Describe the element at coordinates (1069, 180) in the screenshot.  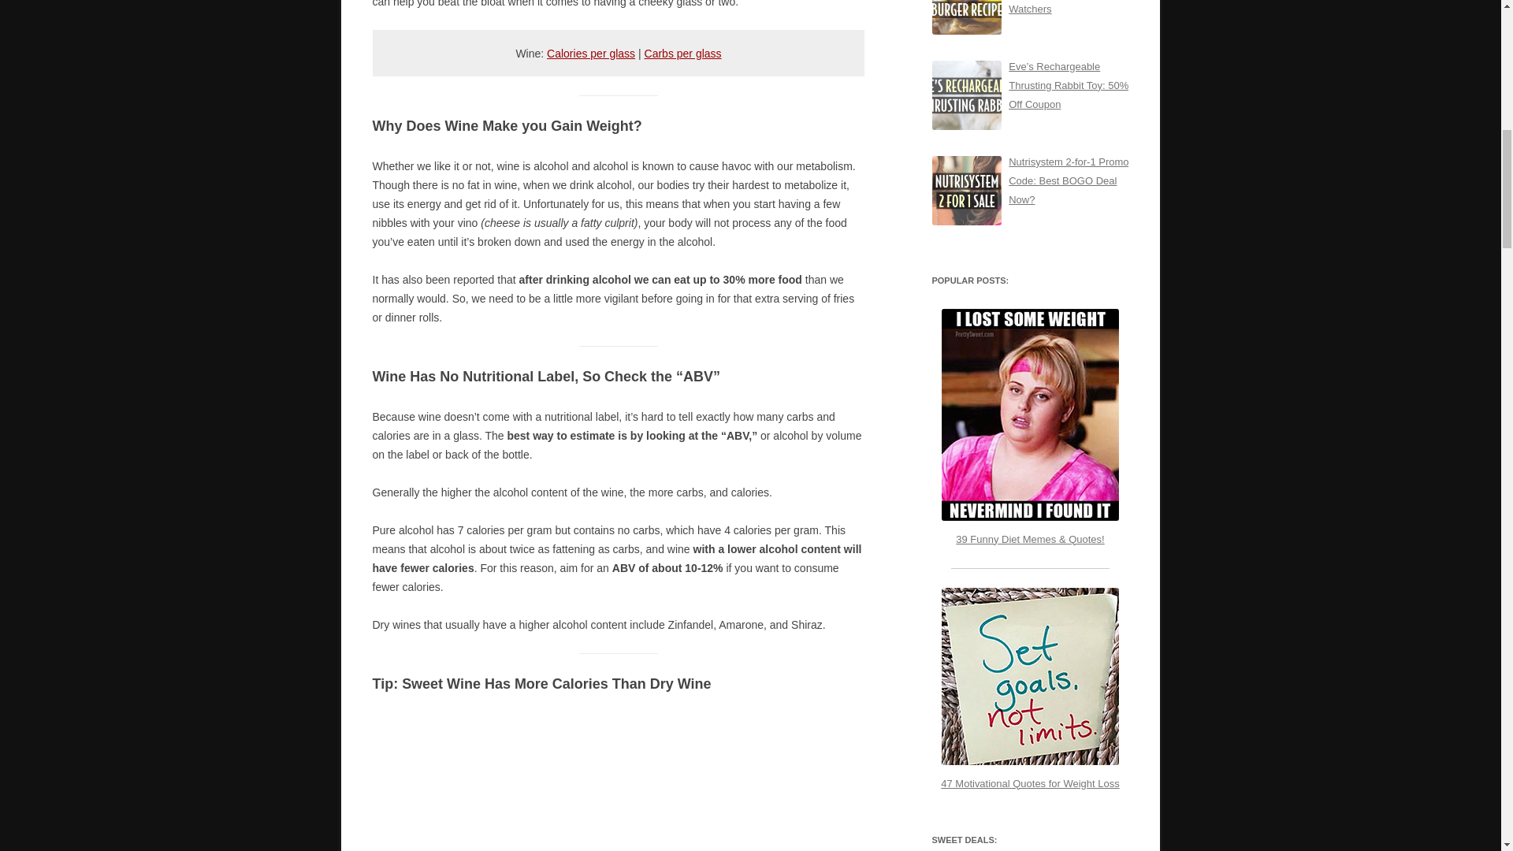
I see `Nutrisystem 2-for-1 Promo Code: Best BOGO Deal Now?` at that location.